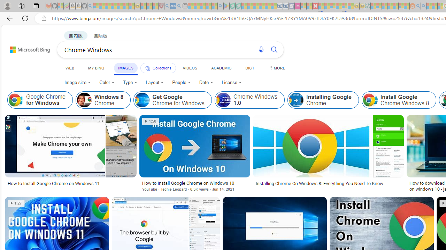 The image size is (446, 250). Describe the element at coordinates (155, 83) in the screenshot. I see `Layout` at that location.